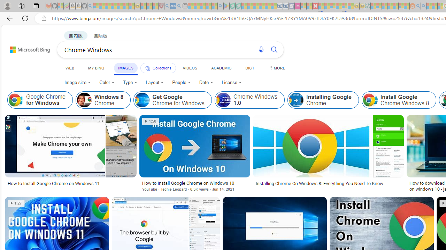 The image size is (446, 250). Describe the element at coordinates (155, 83) in the screenshot. I see `Layout` at that location.